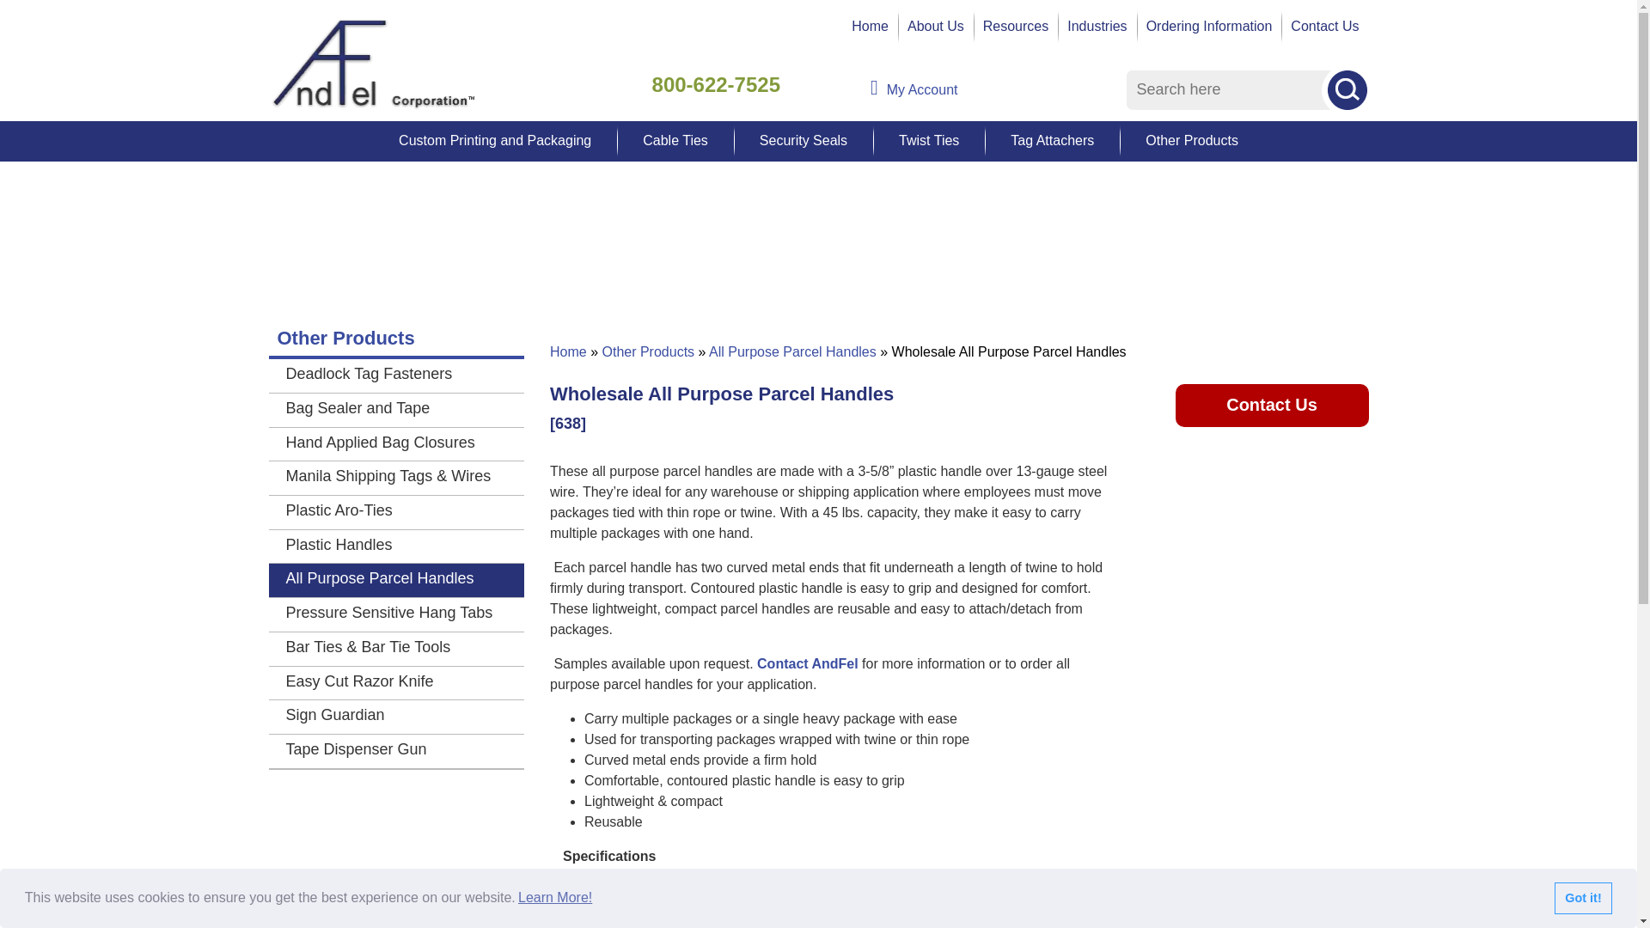  Describe the element at coordinates (716, 84) in the screenshot. I see `800-622-7525` at that location.